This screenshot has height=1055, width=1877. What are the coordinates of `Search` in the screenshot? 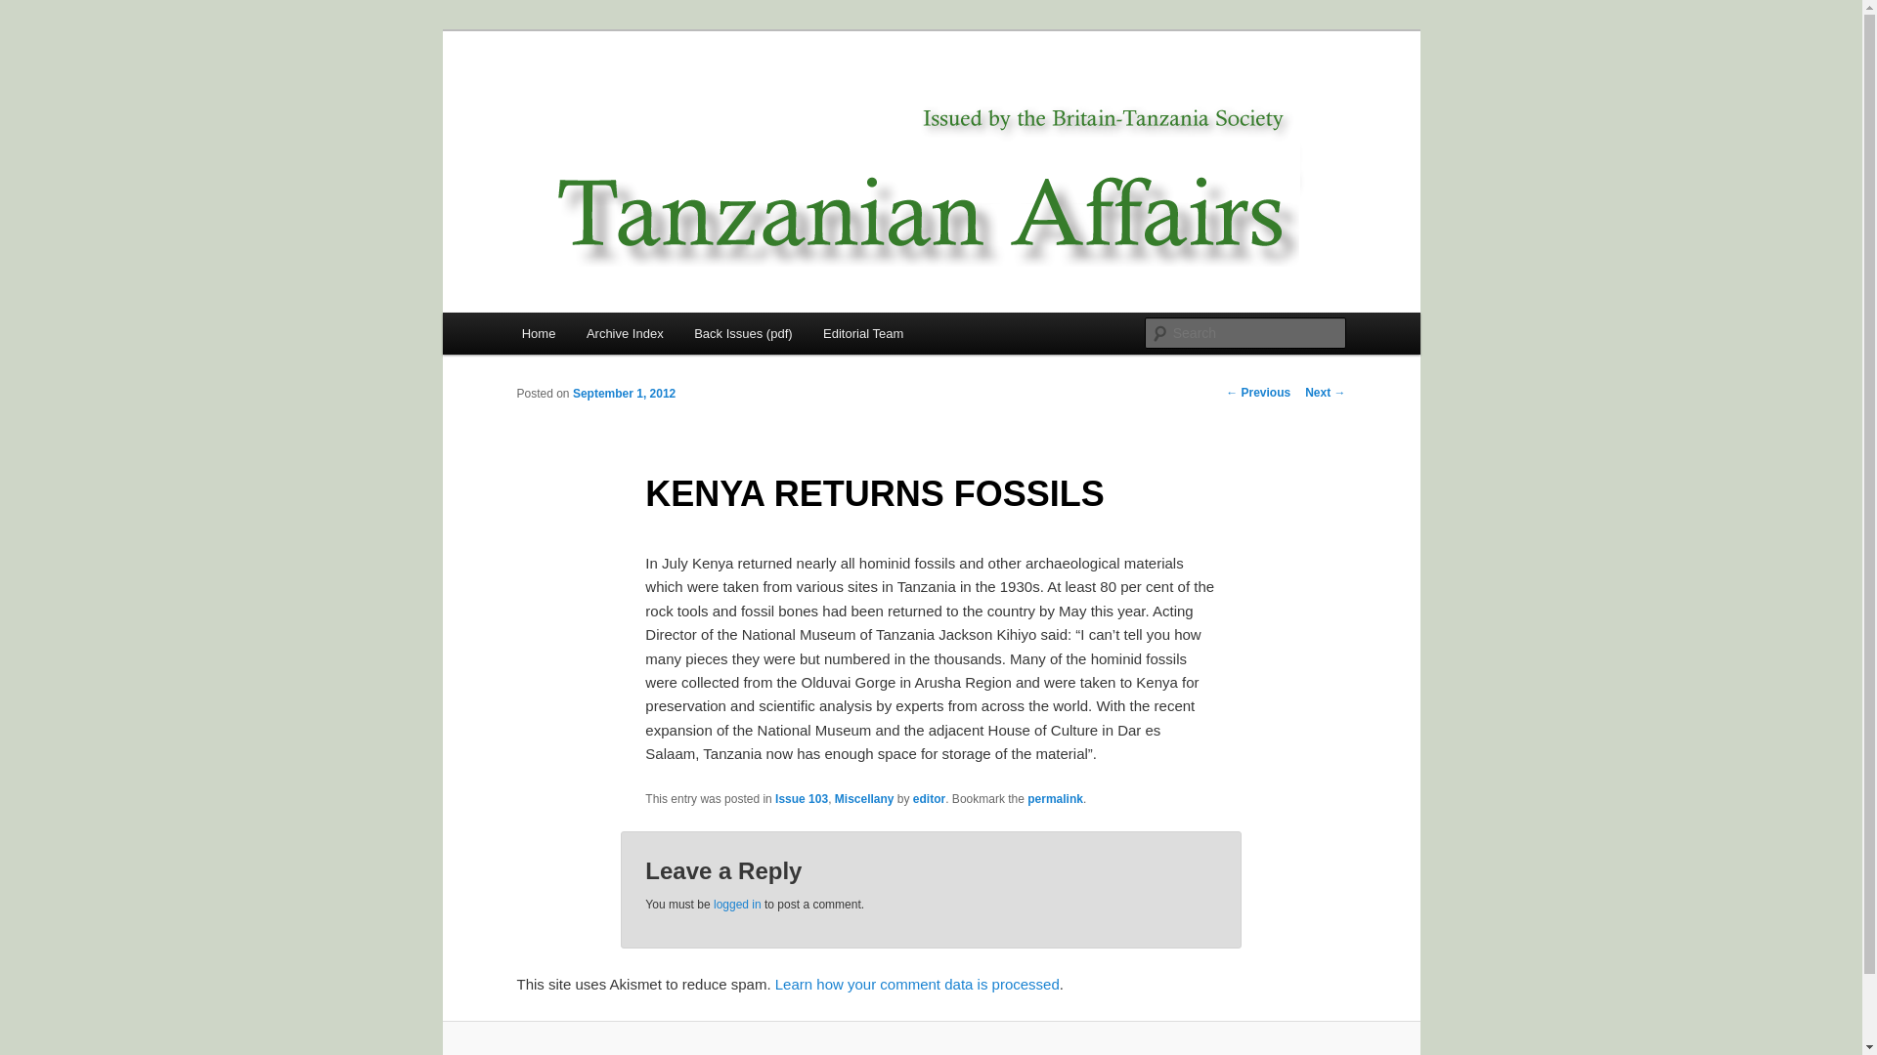 It's located at (31, 11).